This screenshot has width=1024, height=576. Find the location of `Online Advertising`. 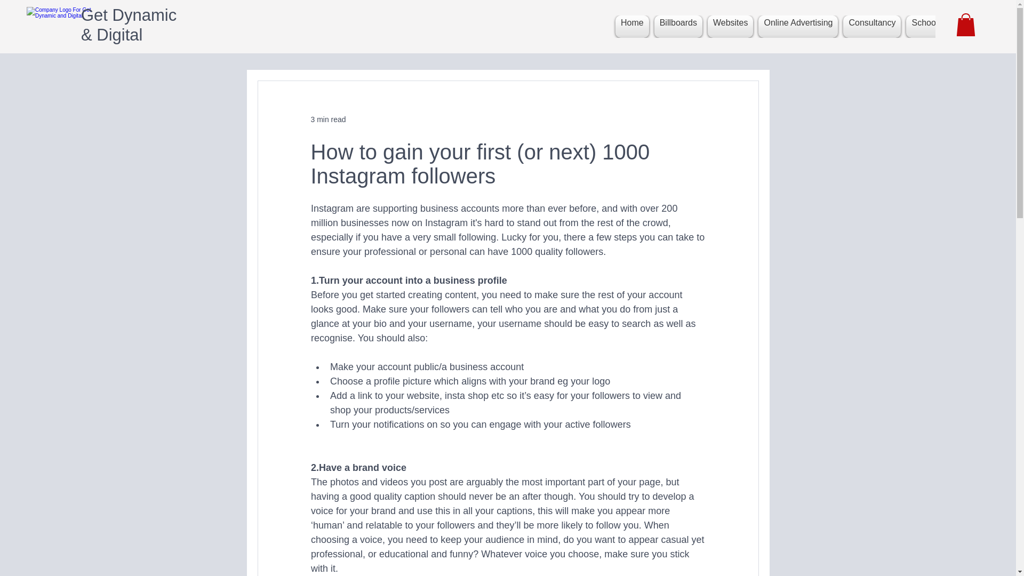

Online Advertising is located at coordinates (798, 27).